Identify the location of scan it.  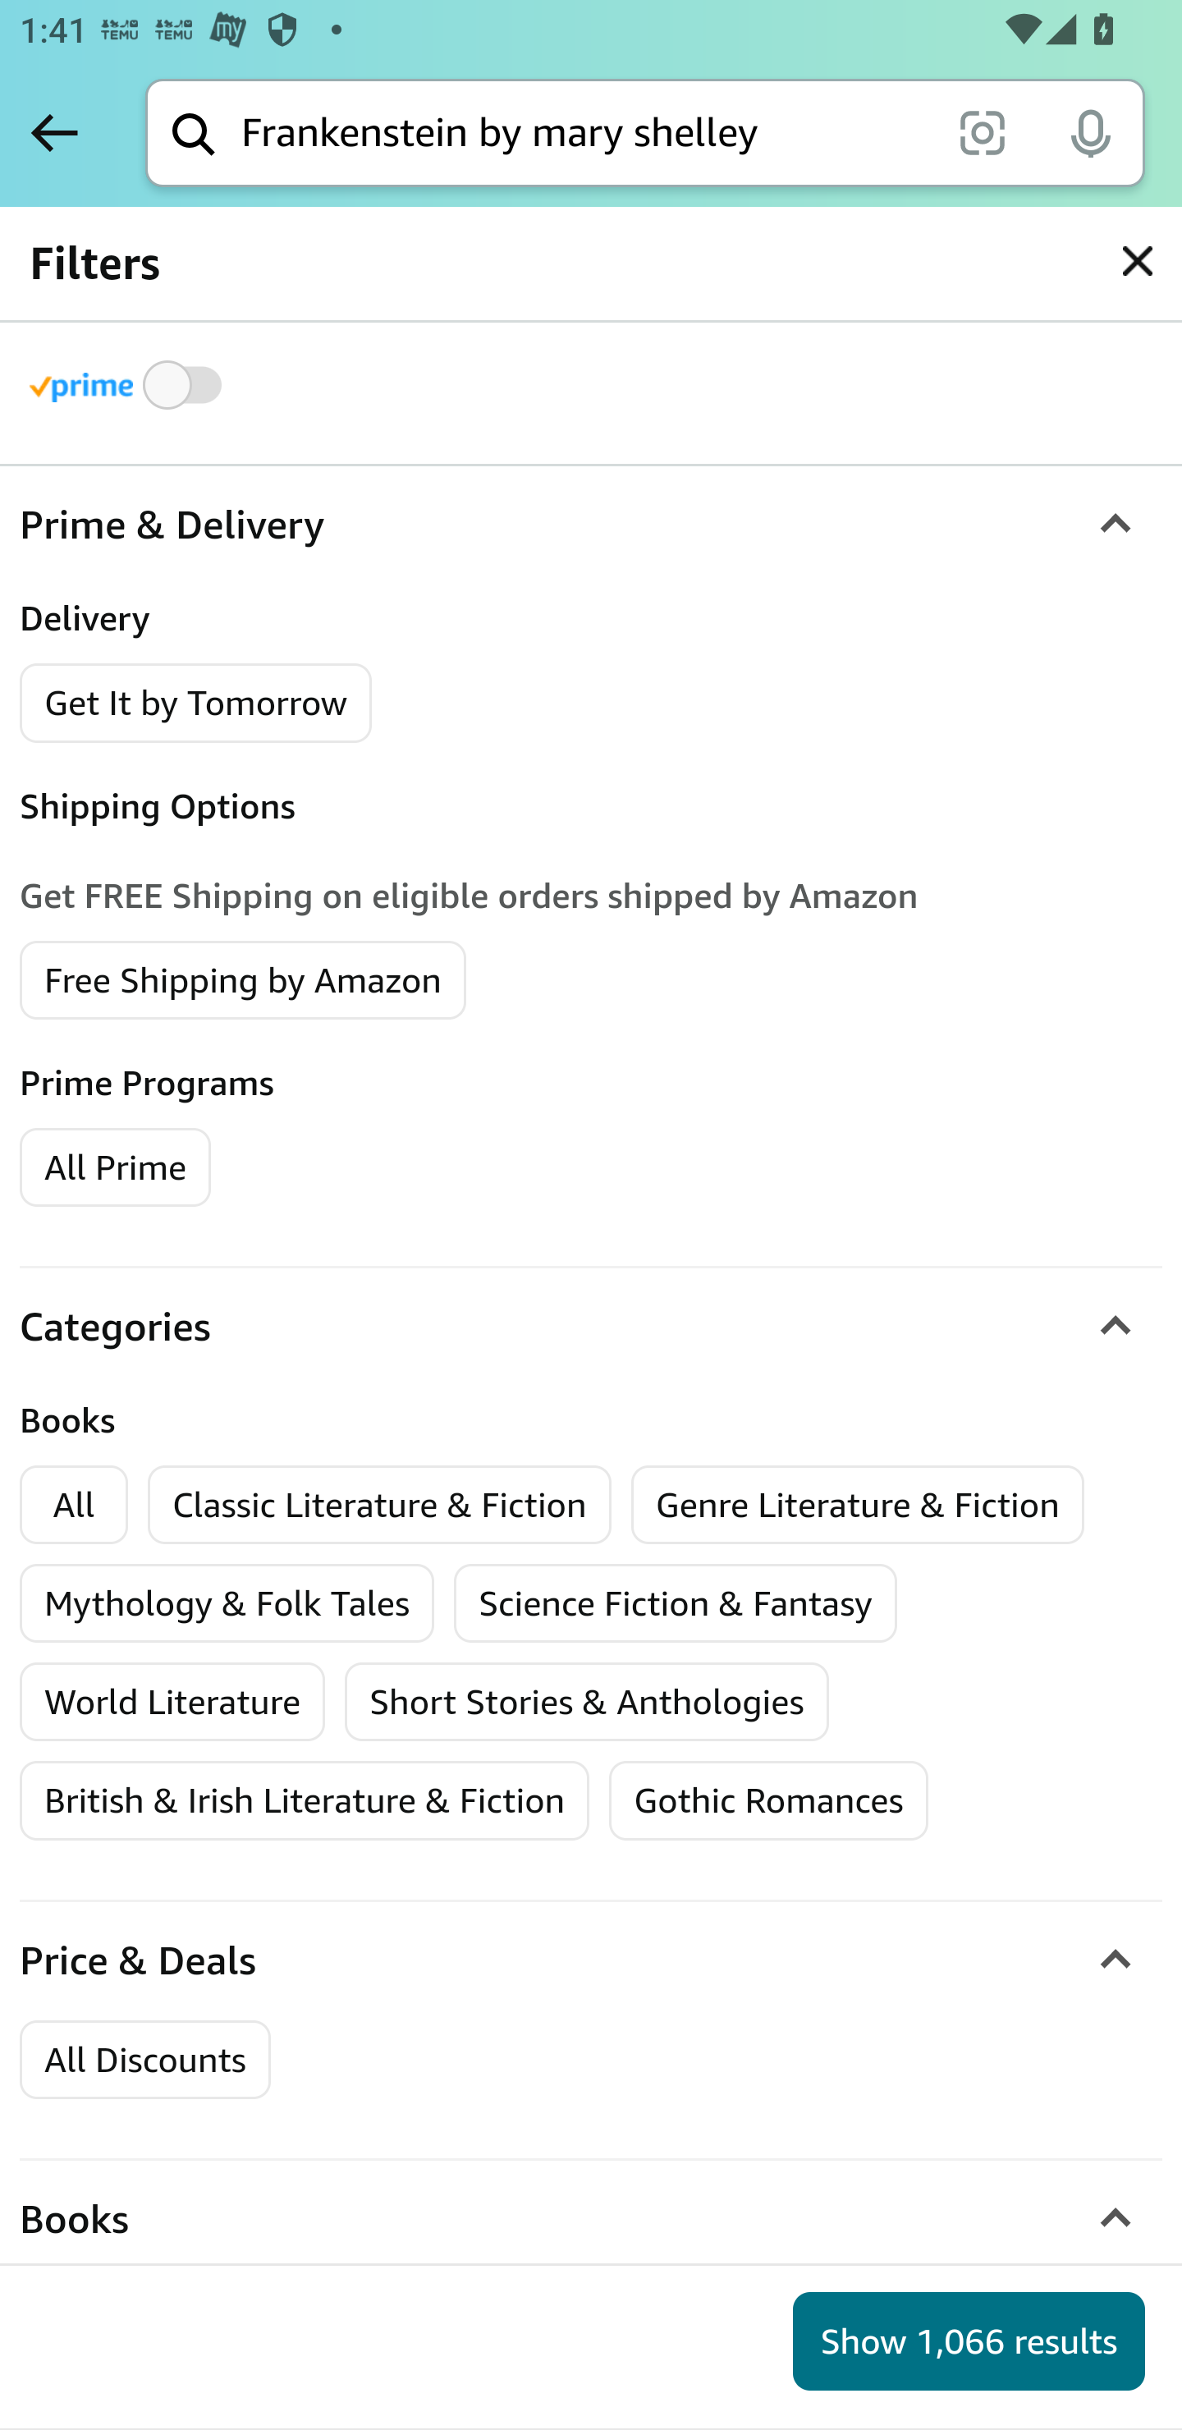
(982, 131).